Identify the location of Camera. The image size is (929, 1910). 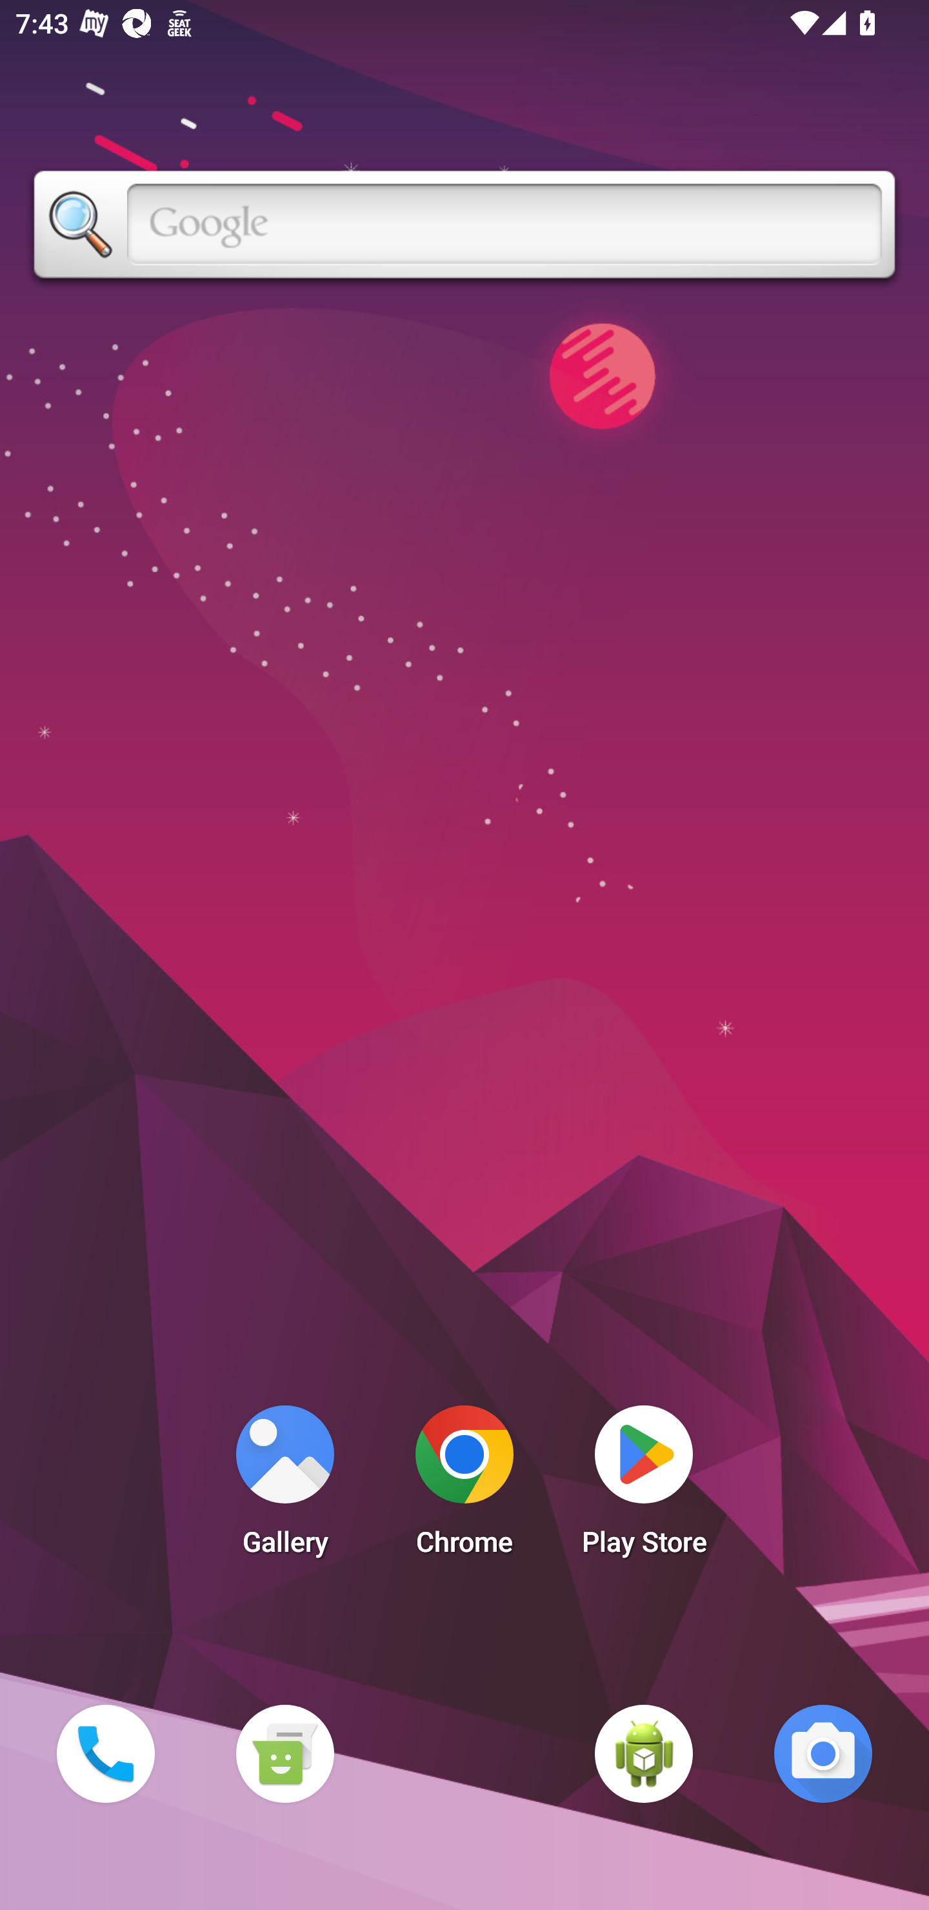
(823, 1753).